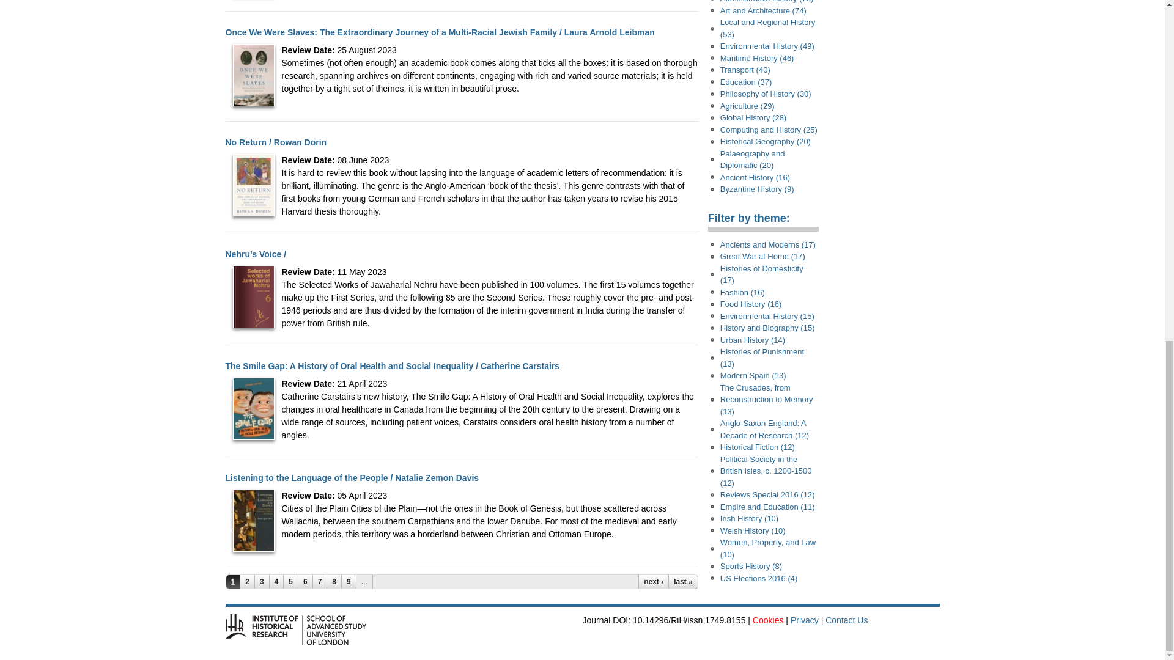  What do you see at coordinates (247, 582) in the screenshot?
I see `2` at bounding box center [247, 582].